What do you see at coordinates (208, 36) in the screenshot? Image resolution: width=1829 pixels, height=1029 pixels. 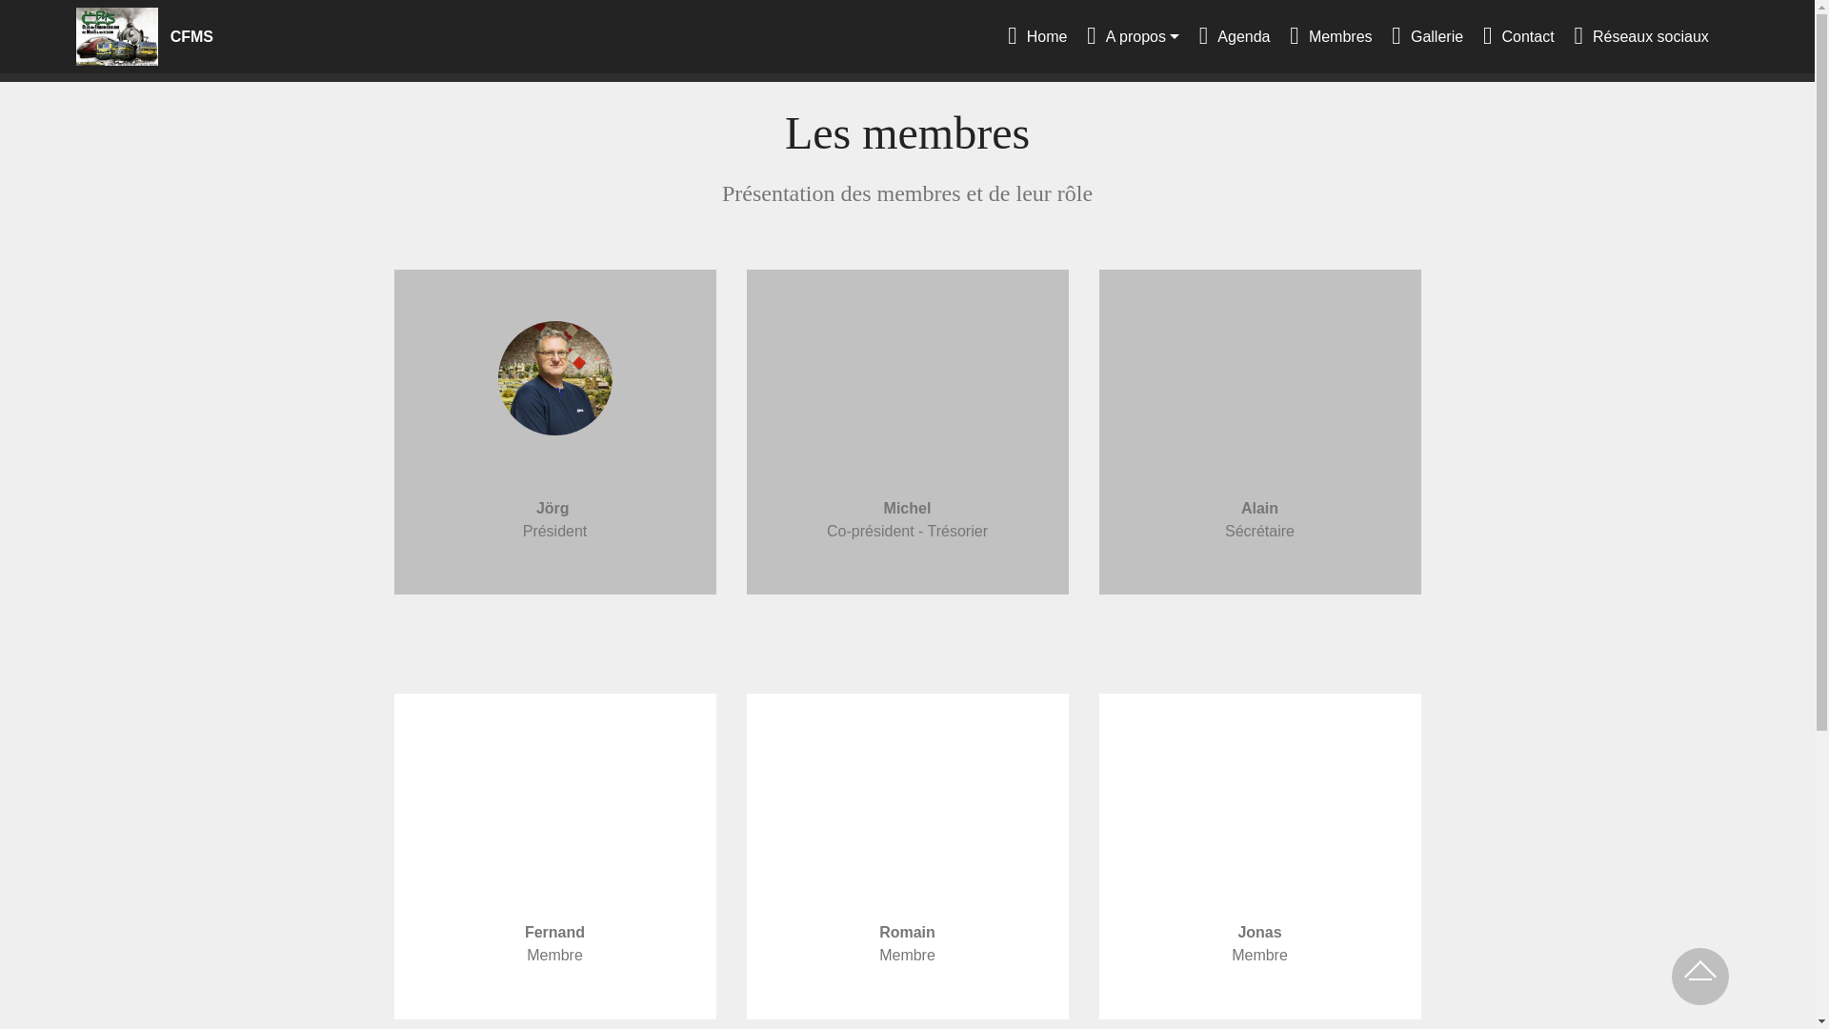 I see `CFMS` at bounding box center [208, 36].